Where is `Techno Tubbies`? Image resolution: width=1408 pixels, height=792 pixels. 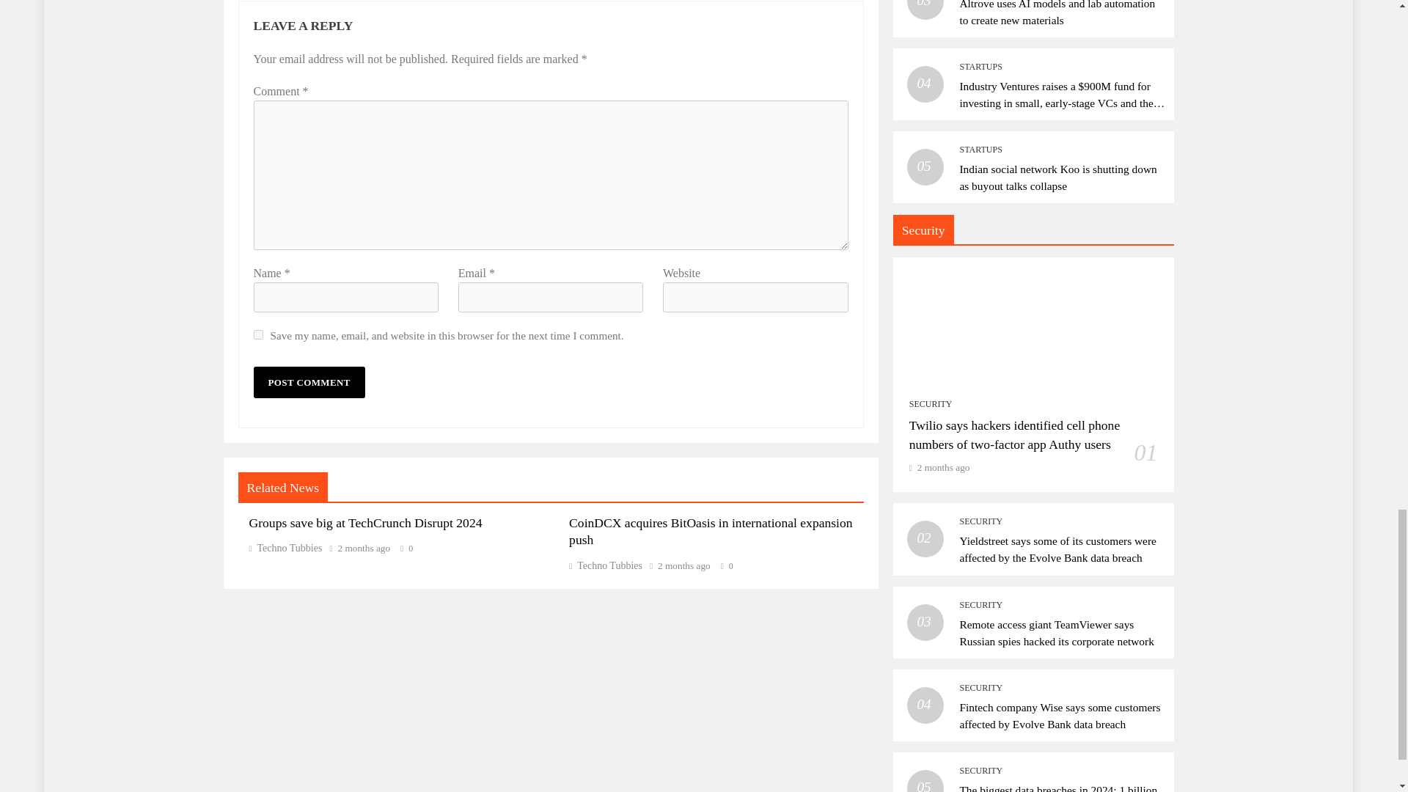 Techno Tubbies is located at coordinates (285, 547).